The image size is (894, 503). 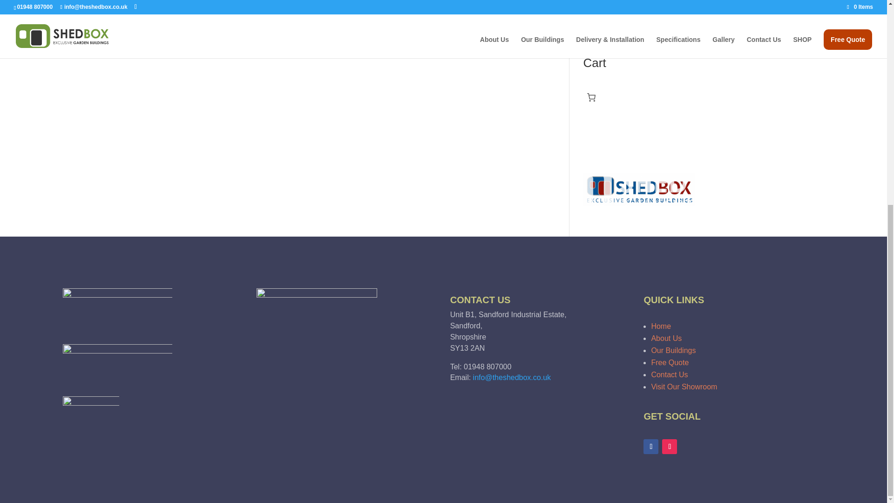 I want to click on ShedBox-Bespoke-New-Version-Horizontal-Dark-BG, so click(x=117, y=364).